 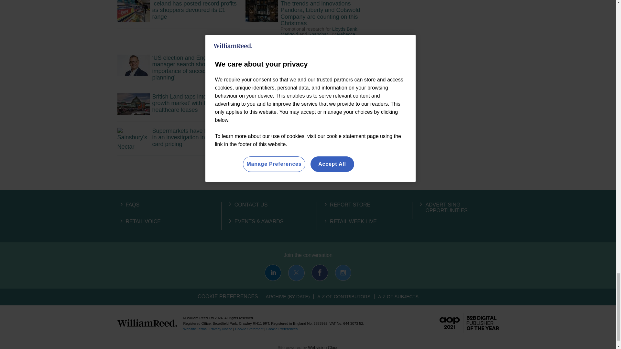 What do you see at coordinates (343, 273) in the screenshot?
I see `Connect with us on Instagram` at bounding box center [343, 273].